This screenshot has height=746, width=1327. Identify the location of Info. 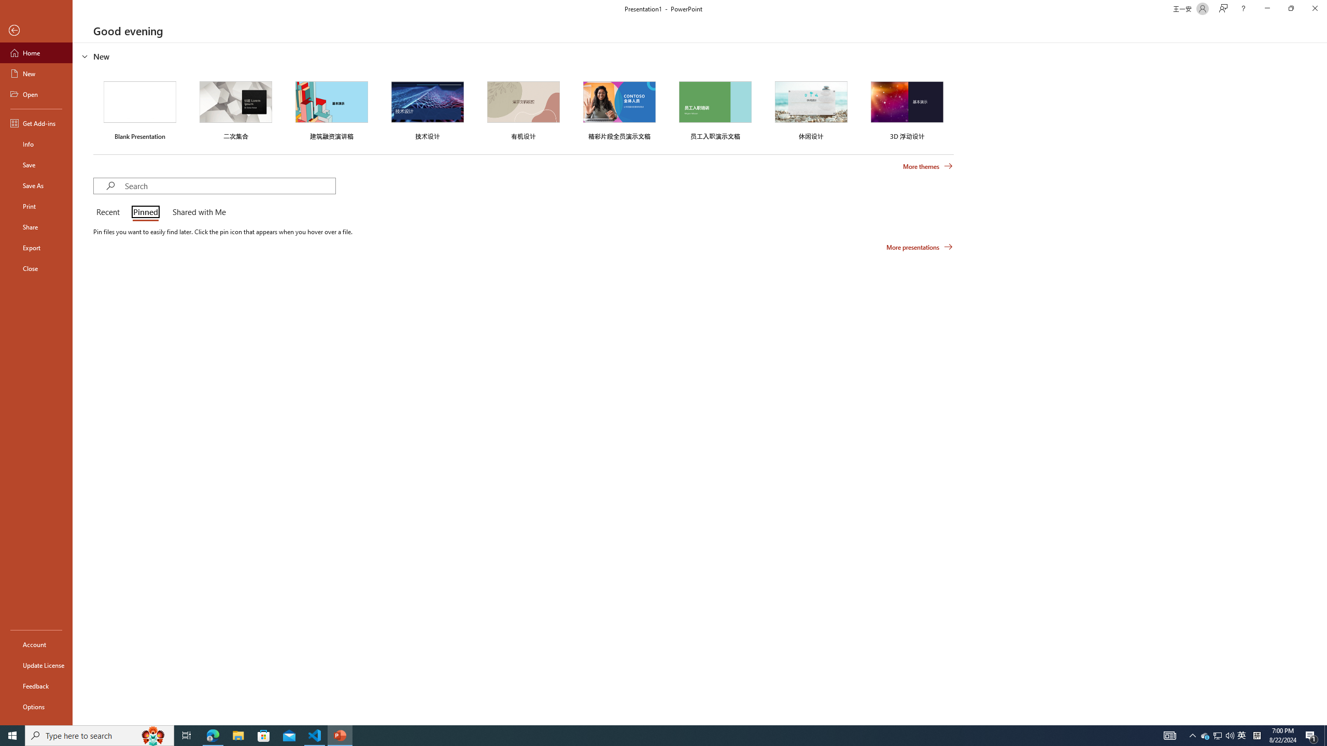
(36, 144).